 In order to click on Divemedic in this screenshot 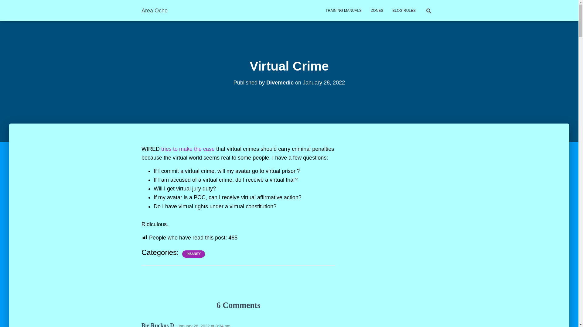, I will do `click(280, 82)`.